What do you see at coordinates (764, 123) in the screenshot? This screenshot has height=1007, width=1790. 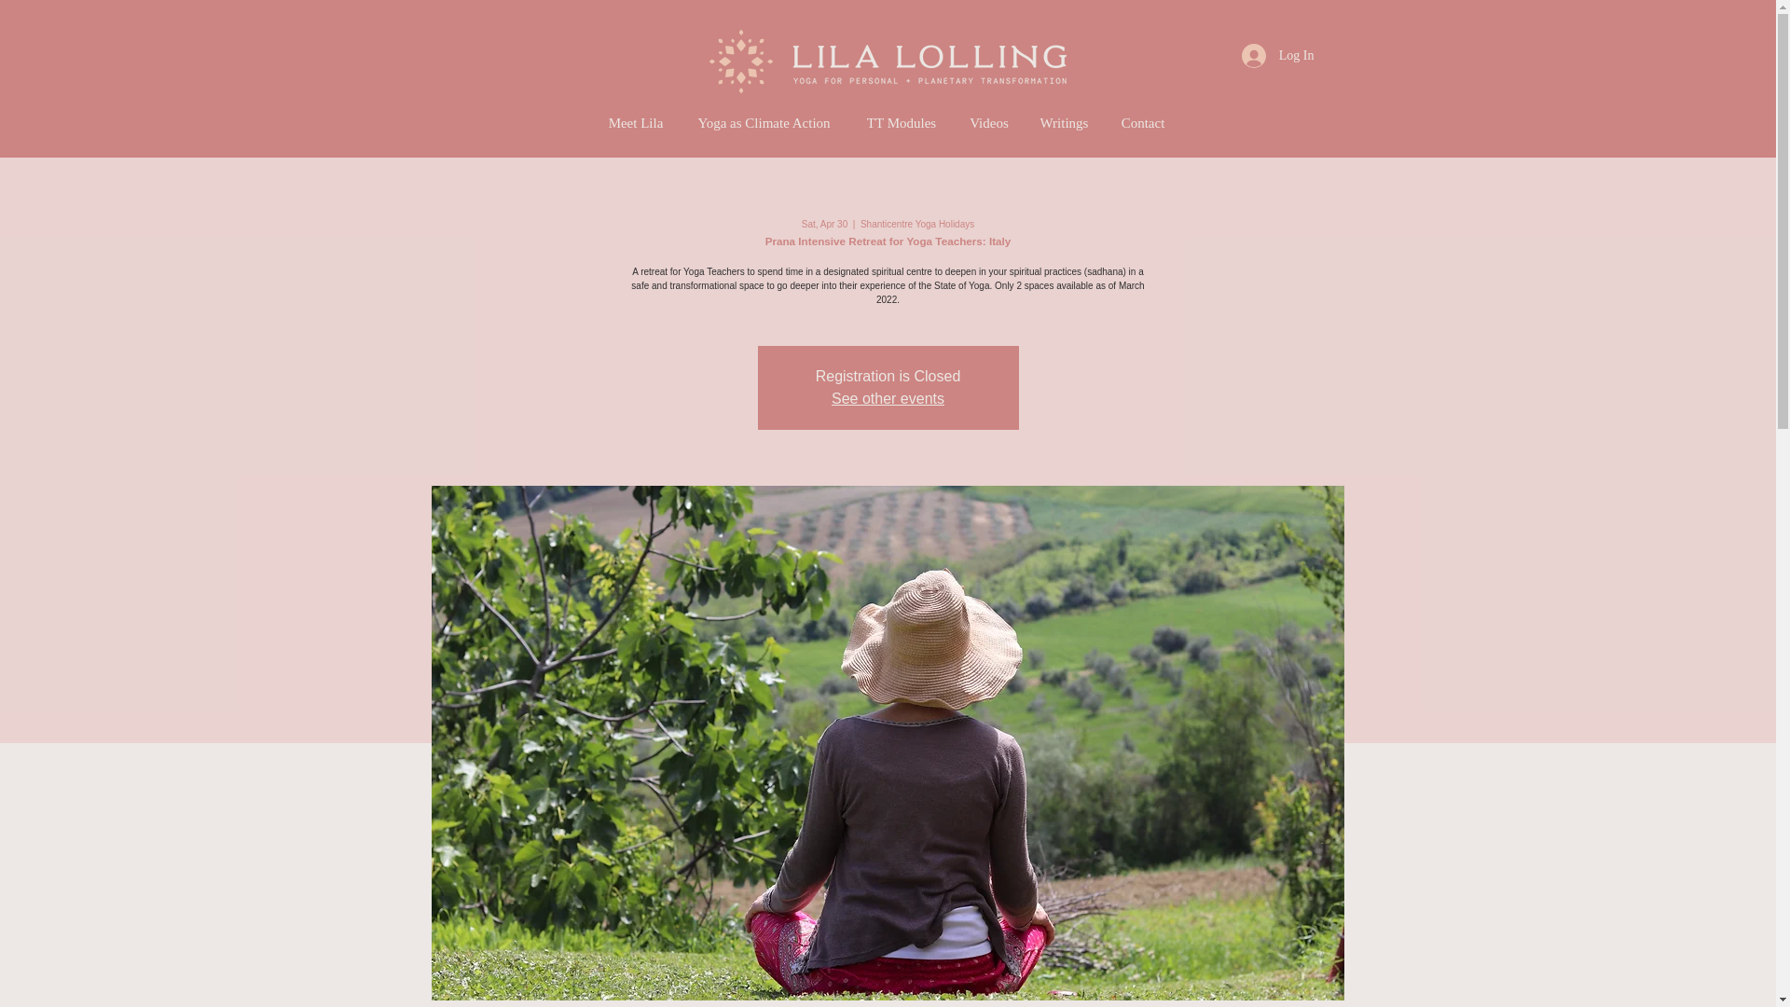 I see `Yoga as Climate Action` at bounding box center [764, 123].